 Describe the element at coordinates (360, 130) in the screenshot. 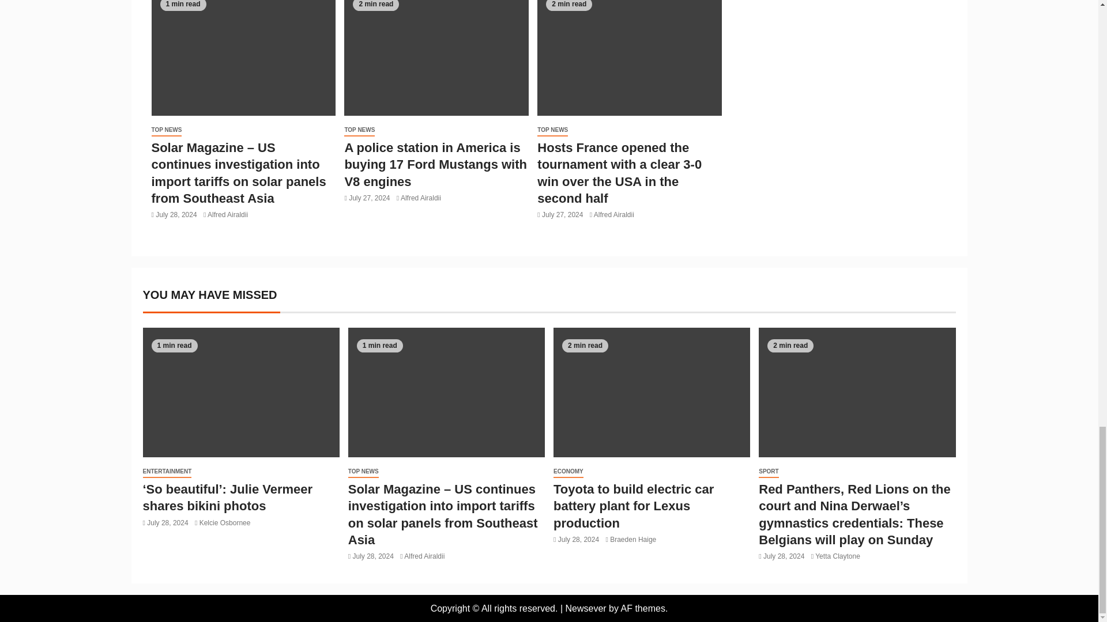

I see `TOP NEWS` at that location.